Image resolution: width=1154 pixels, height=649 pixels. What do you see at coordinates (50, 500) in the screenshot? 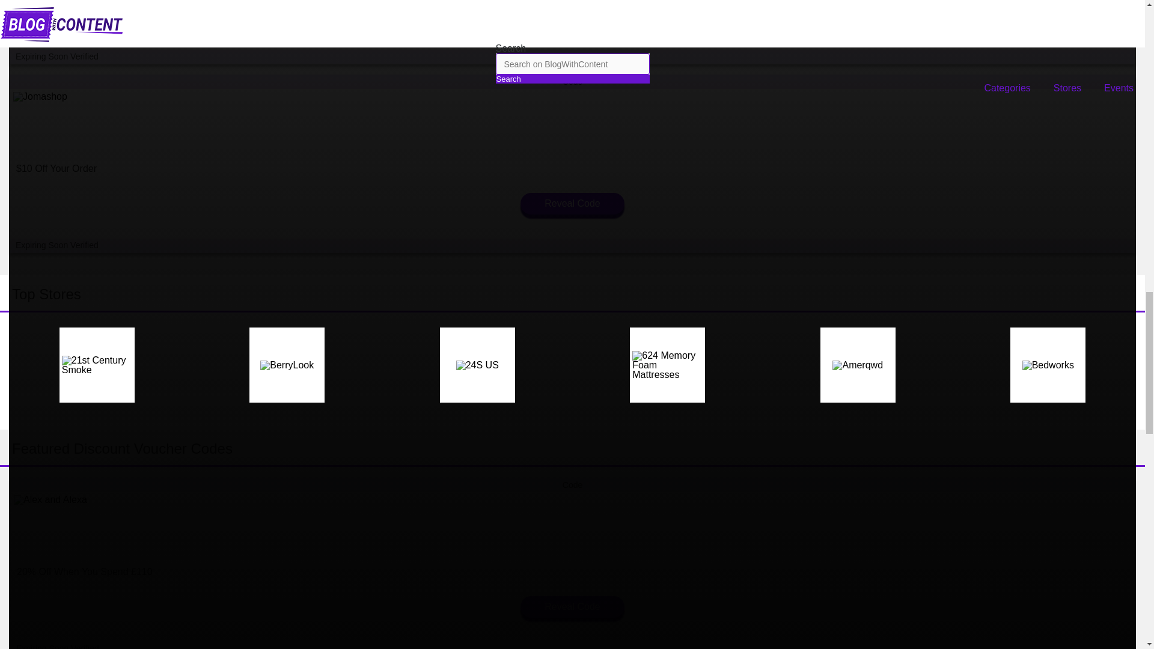
I see `Alex and Alexa` at bounding box center [50, 500].